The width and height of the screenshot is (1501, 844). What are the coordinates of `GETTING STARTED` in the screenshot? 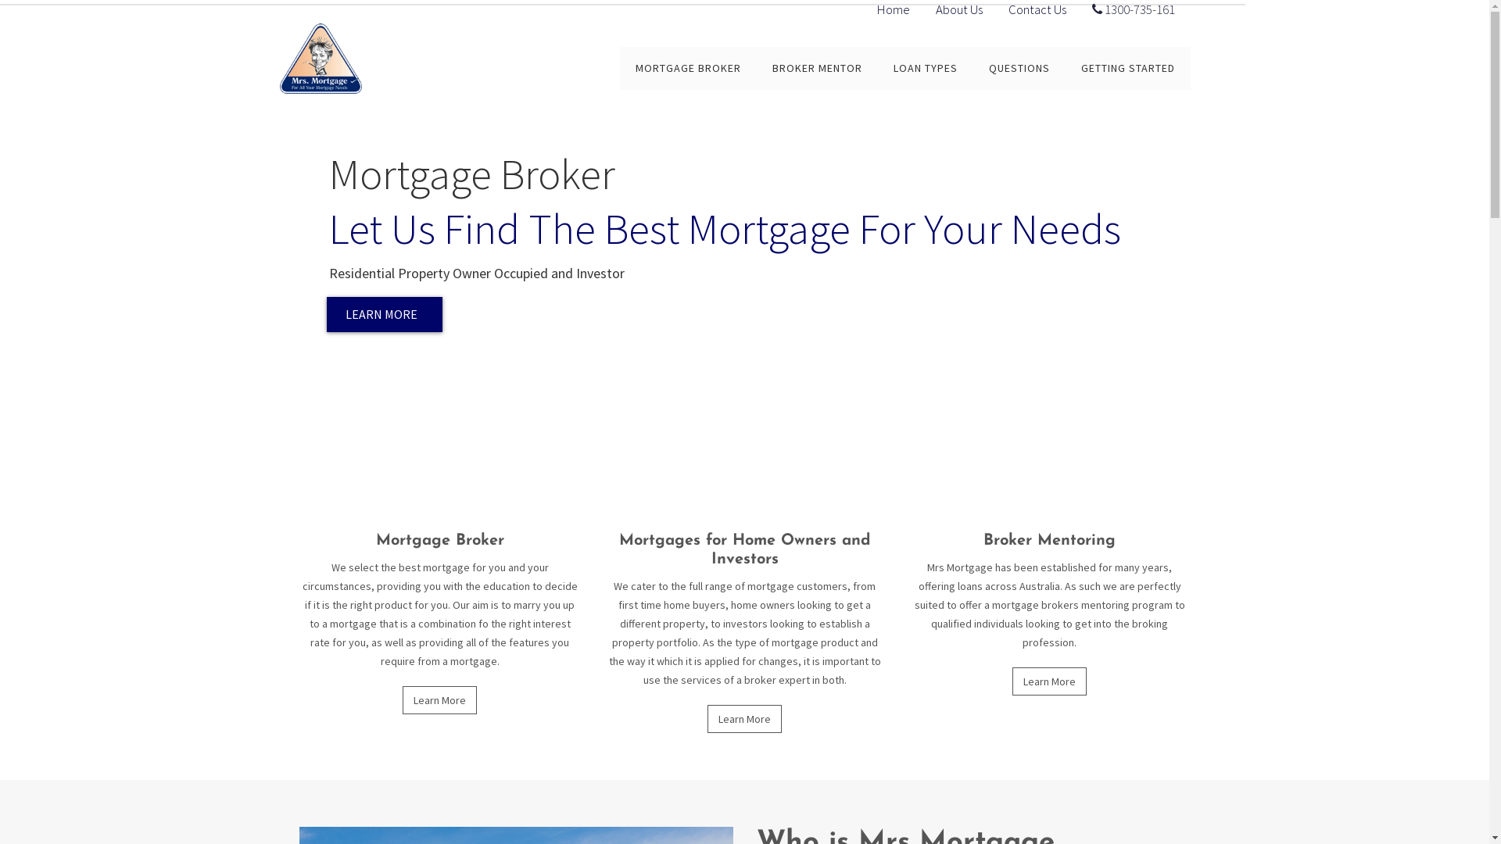 It's located at (1127, 66).